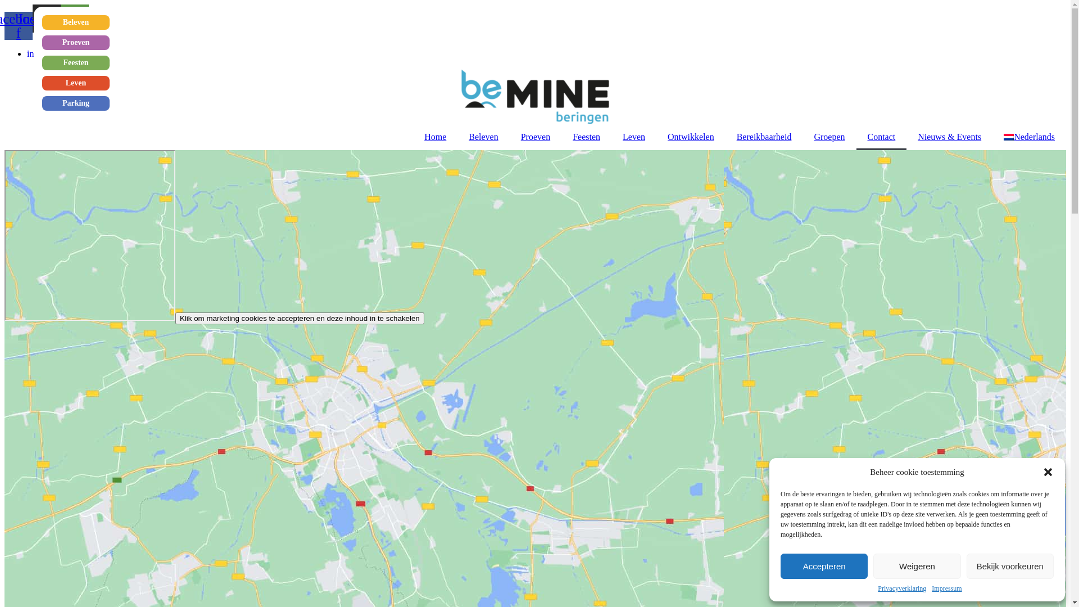 This screenshot has height=607, width=1079. Describe the element at coordinates (586, 137) in the screenshot. I see `Feesten` at that location.